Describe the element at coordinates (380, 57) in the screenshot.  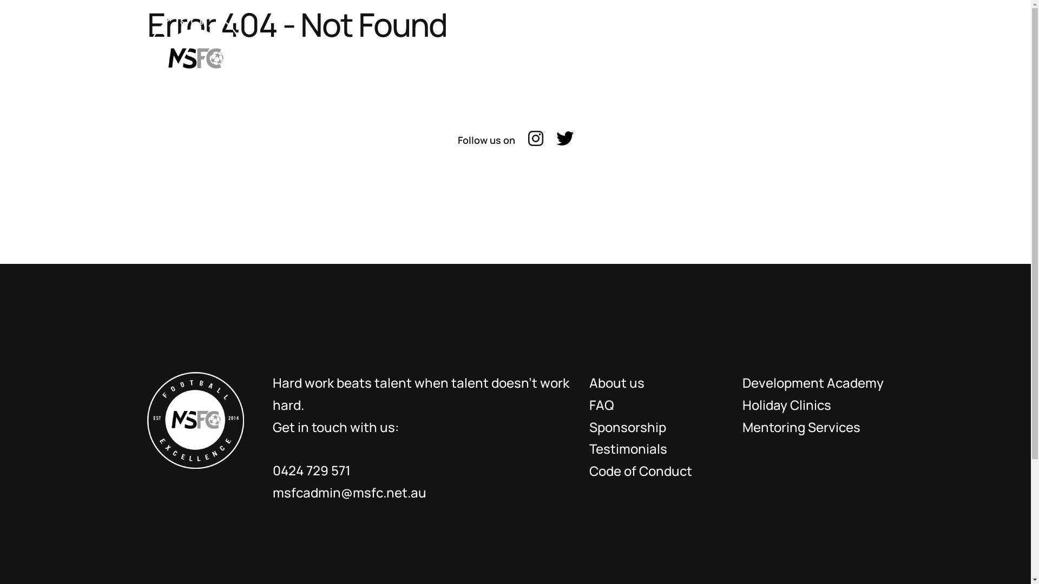
I see `Home` at that location.